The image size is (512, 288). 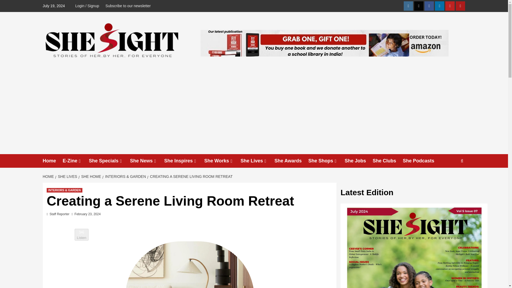 What do you see at coordinates (429, 6) in the screenshot?
I see `Facebook` at bounding box center [429, 6].